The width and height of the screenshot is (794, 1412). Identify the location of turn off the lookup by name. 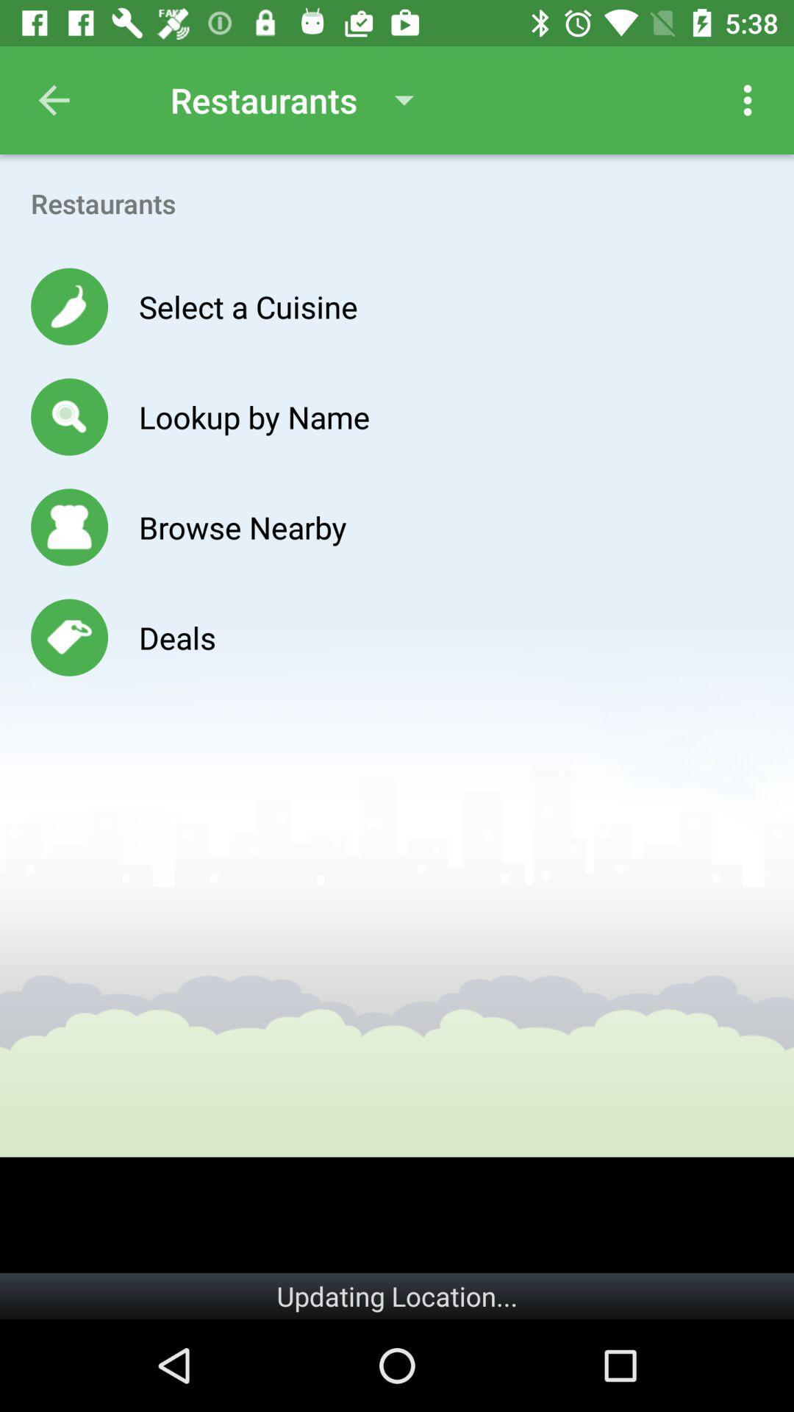
(254, 416).